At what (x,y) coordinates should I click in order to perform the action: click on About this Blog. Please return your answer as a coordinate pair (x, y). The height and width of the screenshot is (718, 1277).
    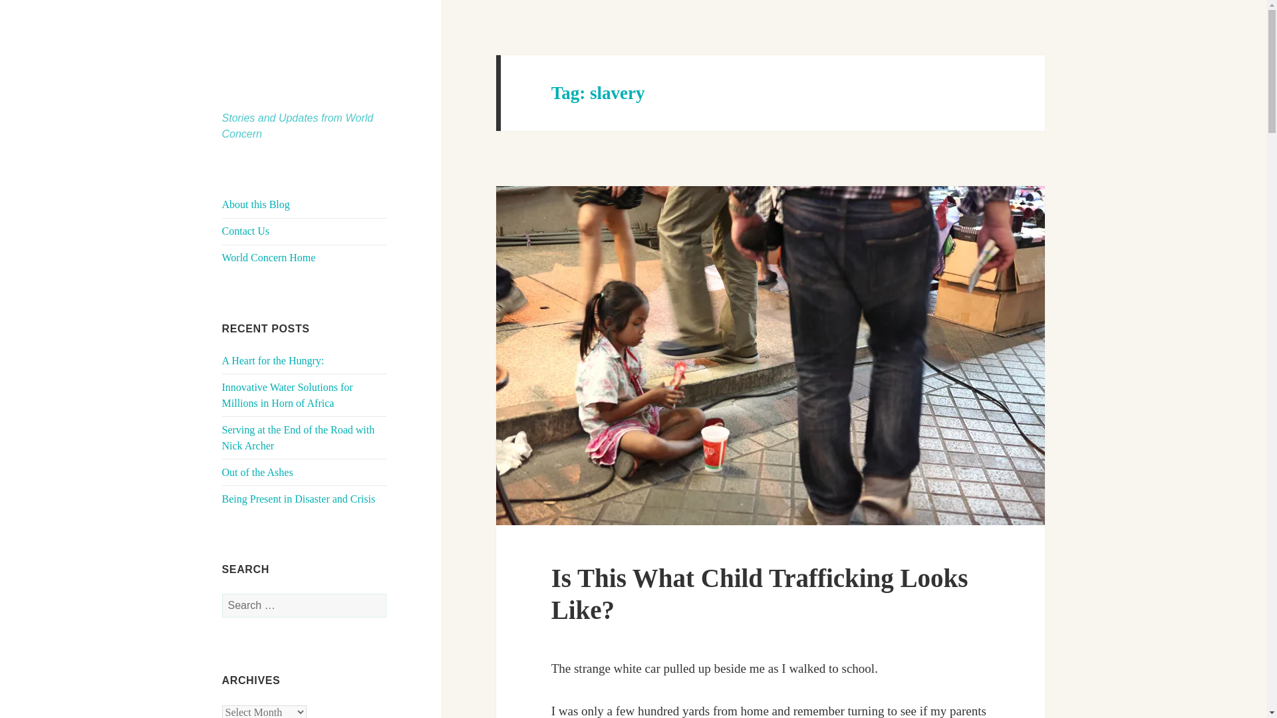
    Looking at the image, I should click on (255, 205).